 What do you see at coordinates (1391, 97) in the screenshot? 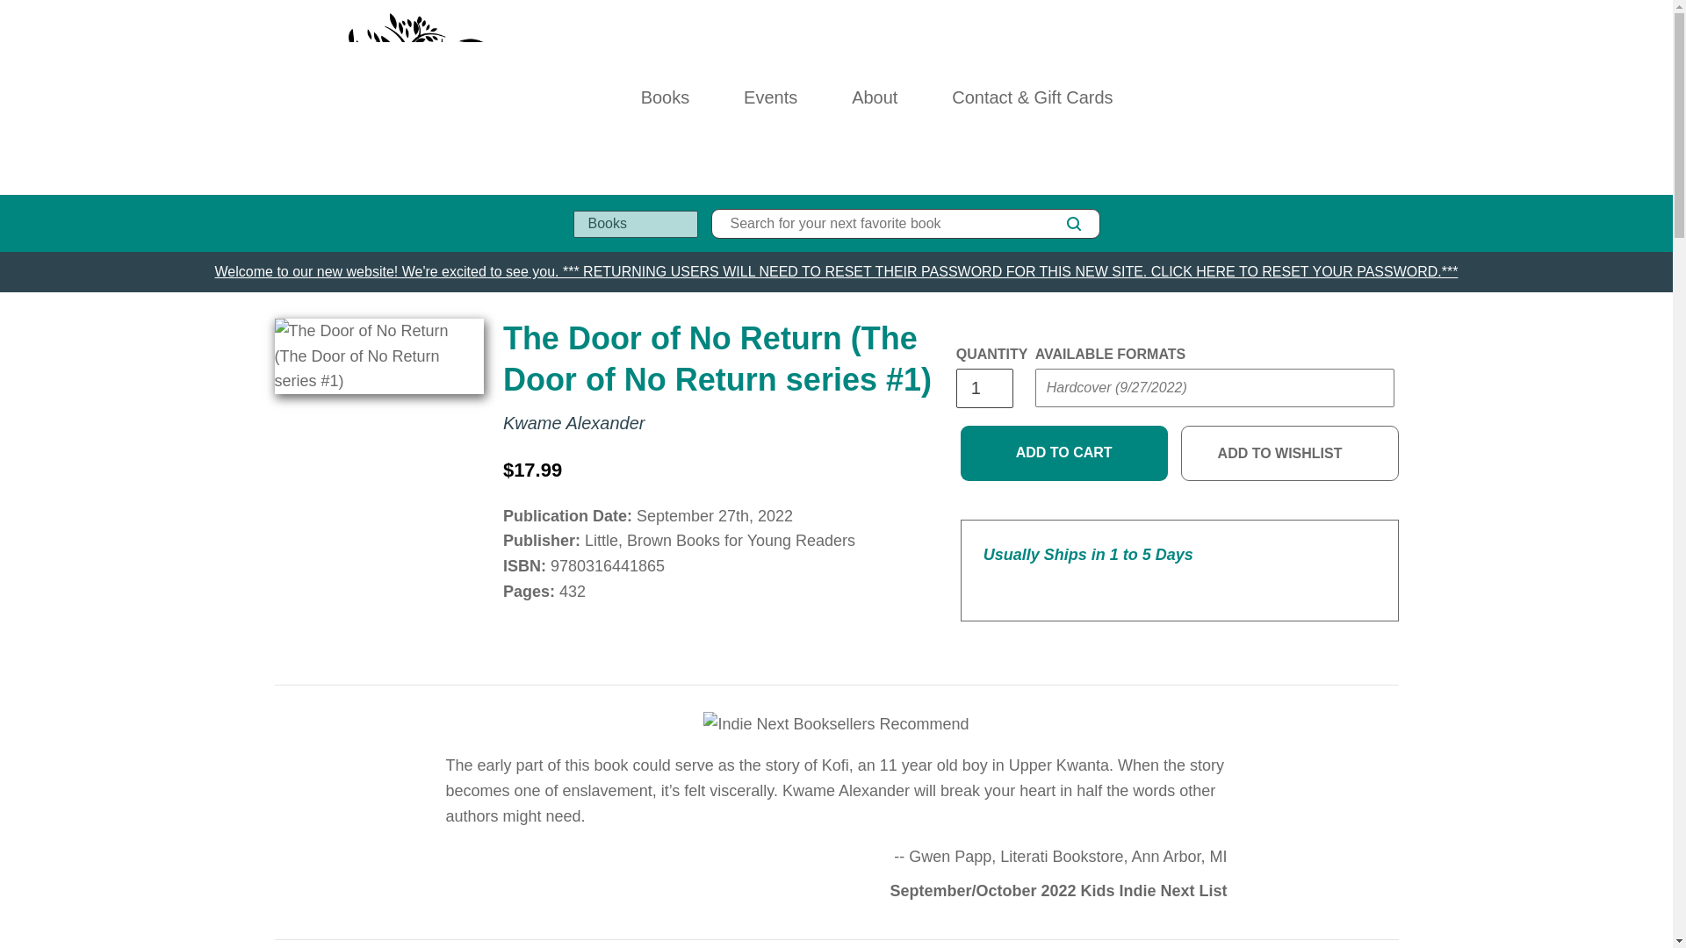
I see `Cart` at bounding box center [1391, 97].